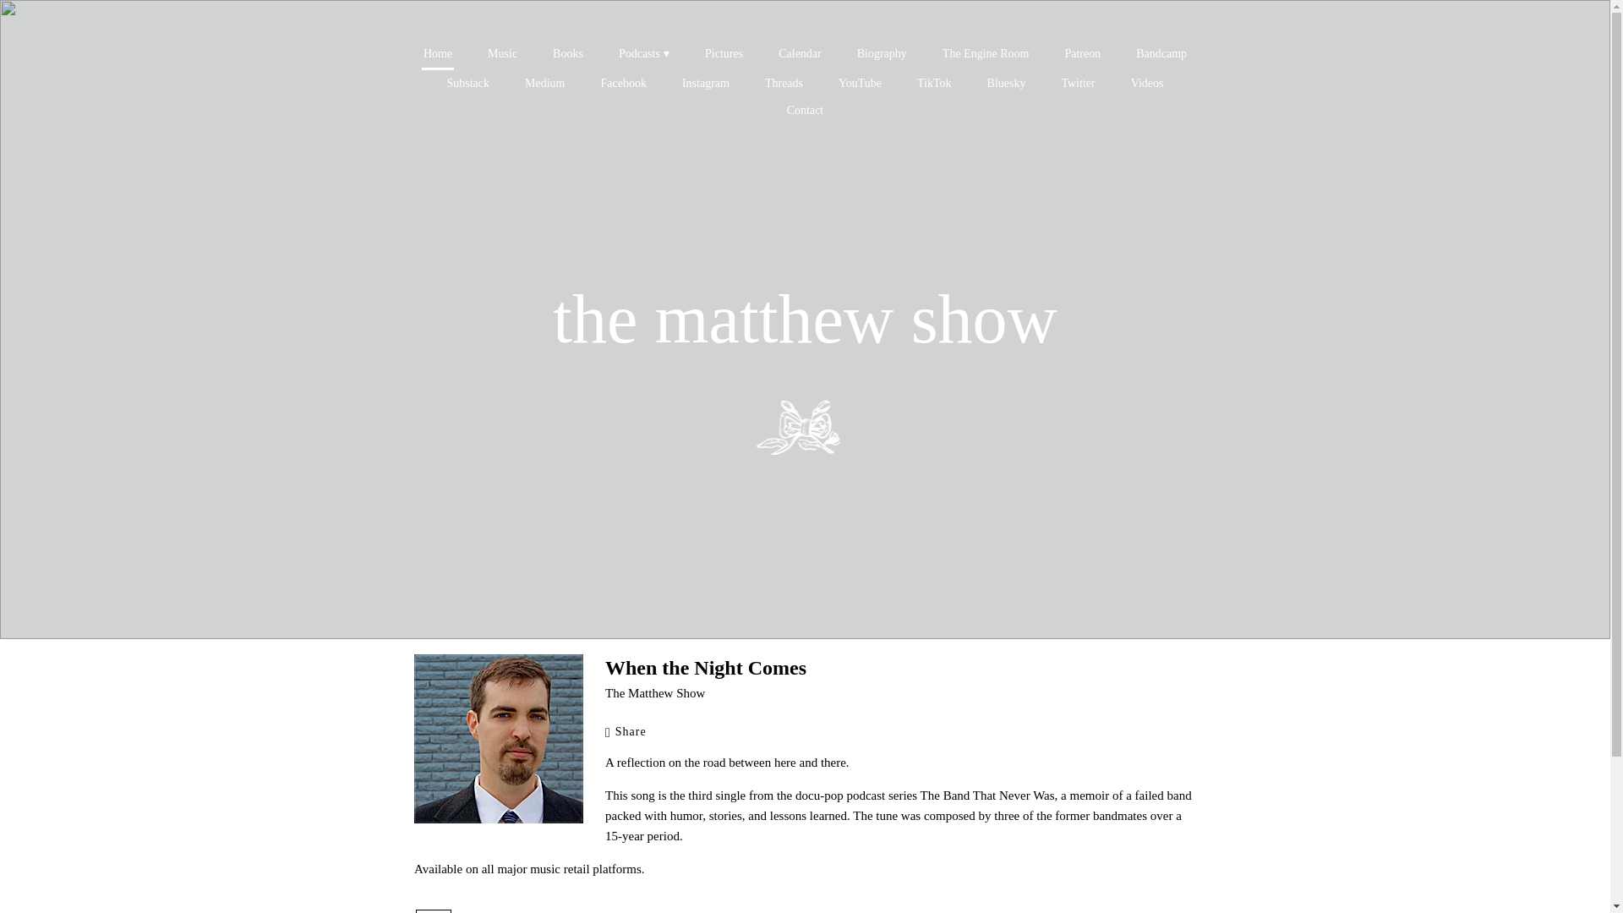  I want to click on Patreon, so click(1082, 53).